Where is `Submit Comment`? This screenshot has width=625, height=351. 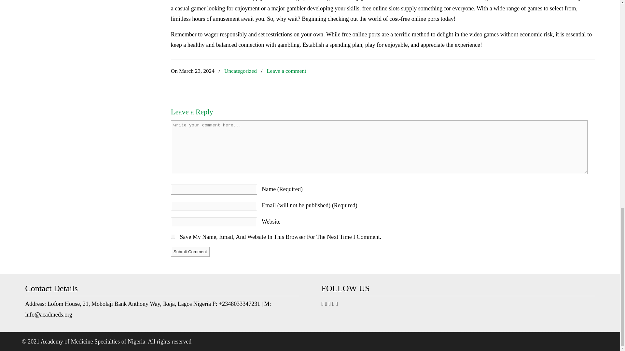 Submit Comment is located at coordinates (190, 252).